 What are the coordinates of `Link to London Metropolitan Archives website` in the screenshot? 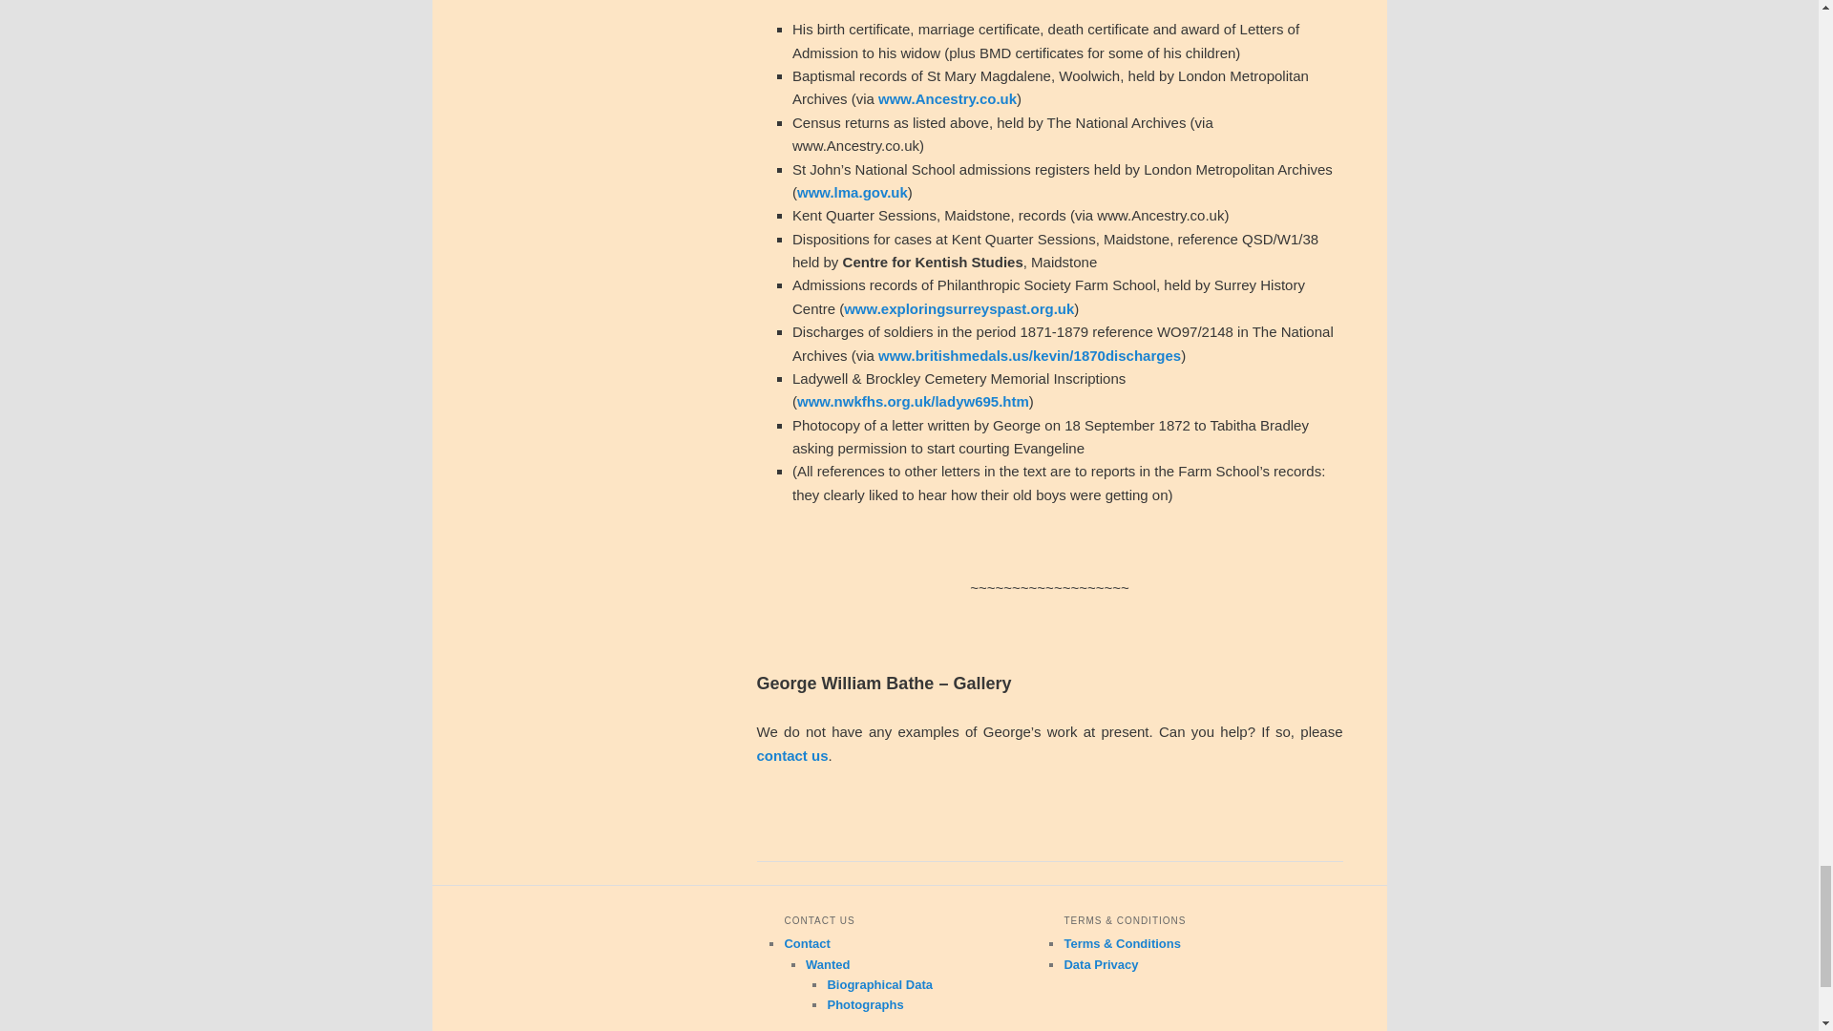 It's located at (852, 192).